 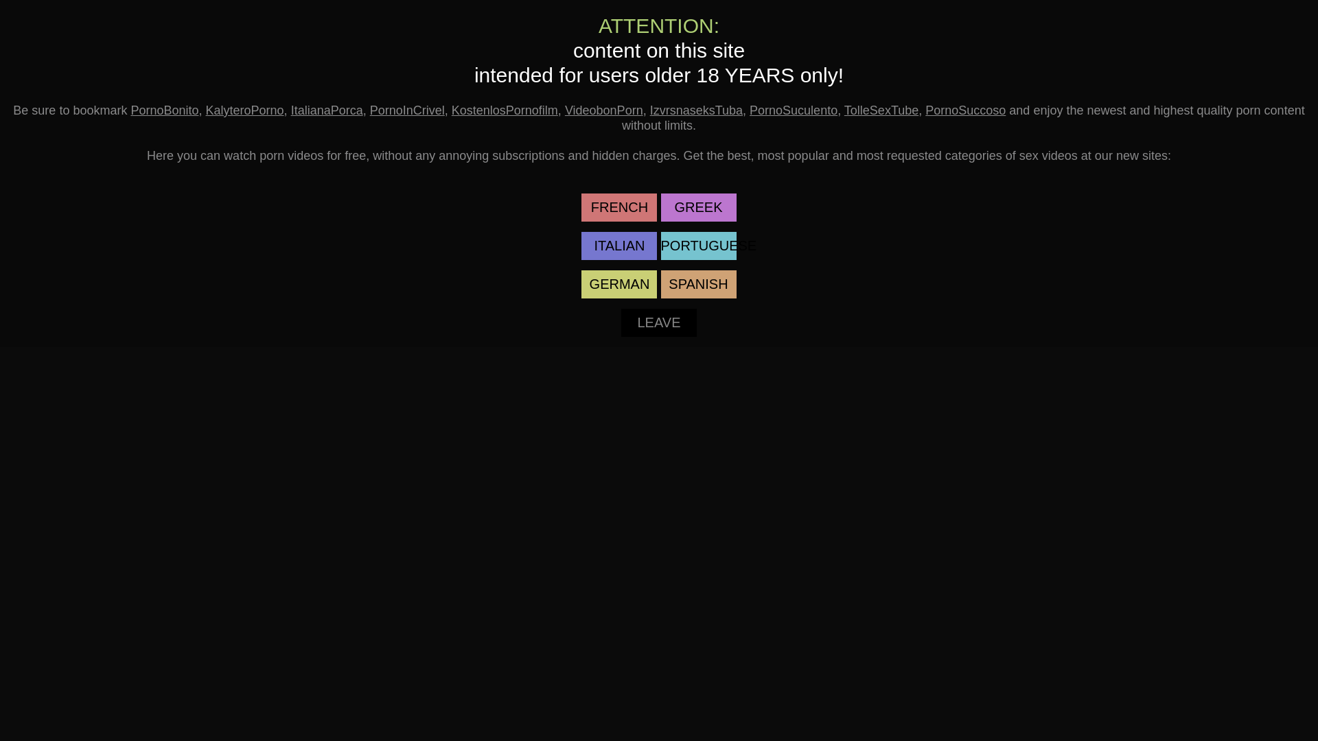 I want to click on KostenlosPornofilm, so click(x=505, y=110).